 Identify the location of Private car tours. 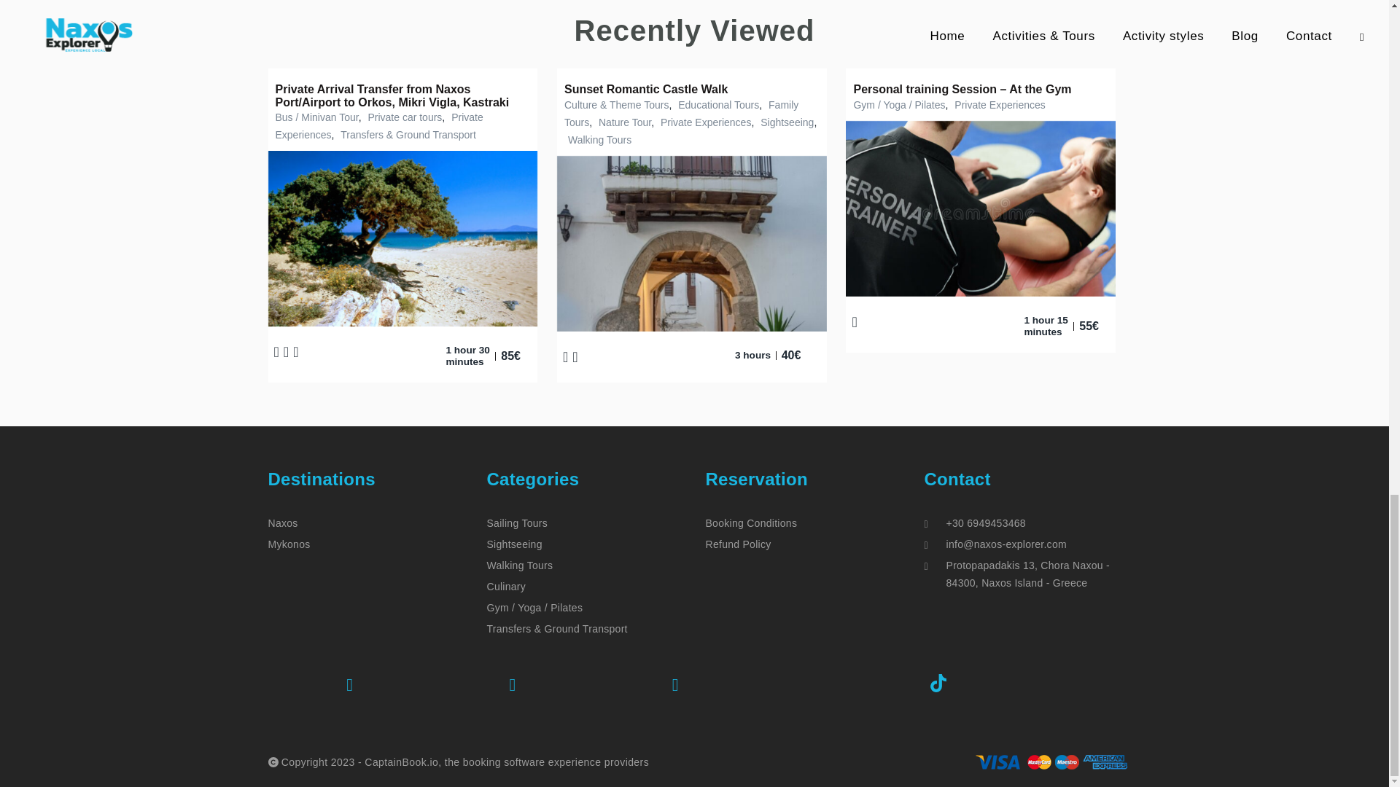
(402, 117).